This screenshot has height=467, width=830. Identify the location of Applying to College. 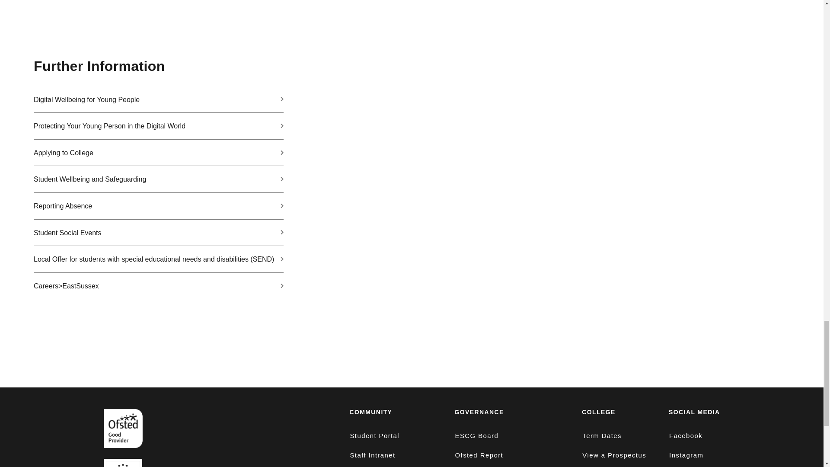
(159, 153).